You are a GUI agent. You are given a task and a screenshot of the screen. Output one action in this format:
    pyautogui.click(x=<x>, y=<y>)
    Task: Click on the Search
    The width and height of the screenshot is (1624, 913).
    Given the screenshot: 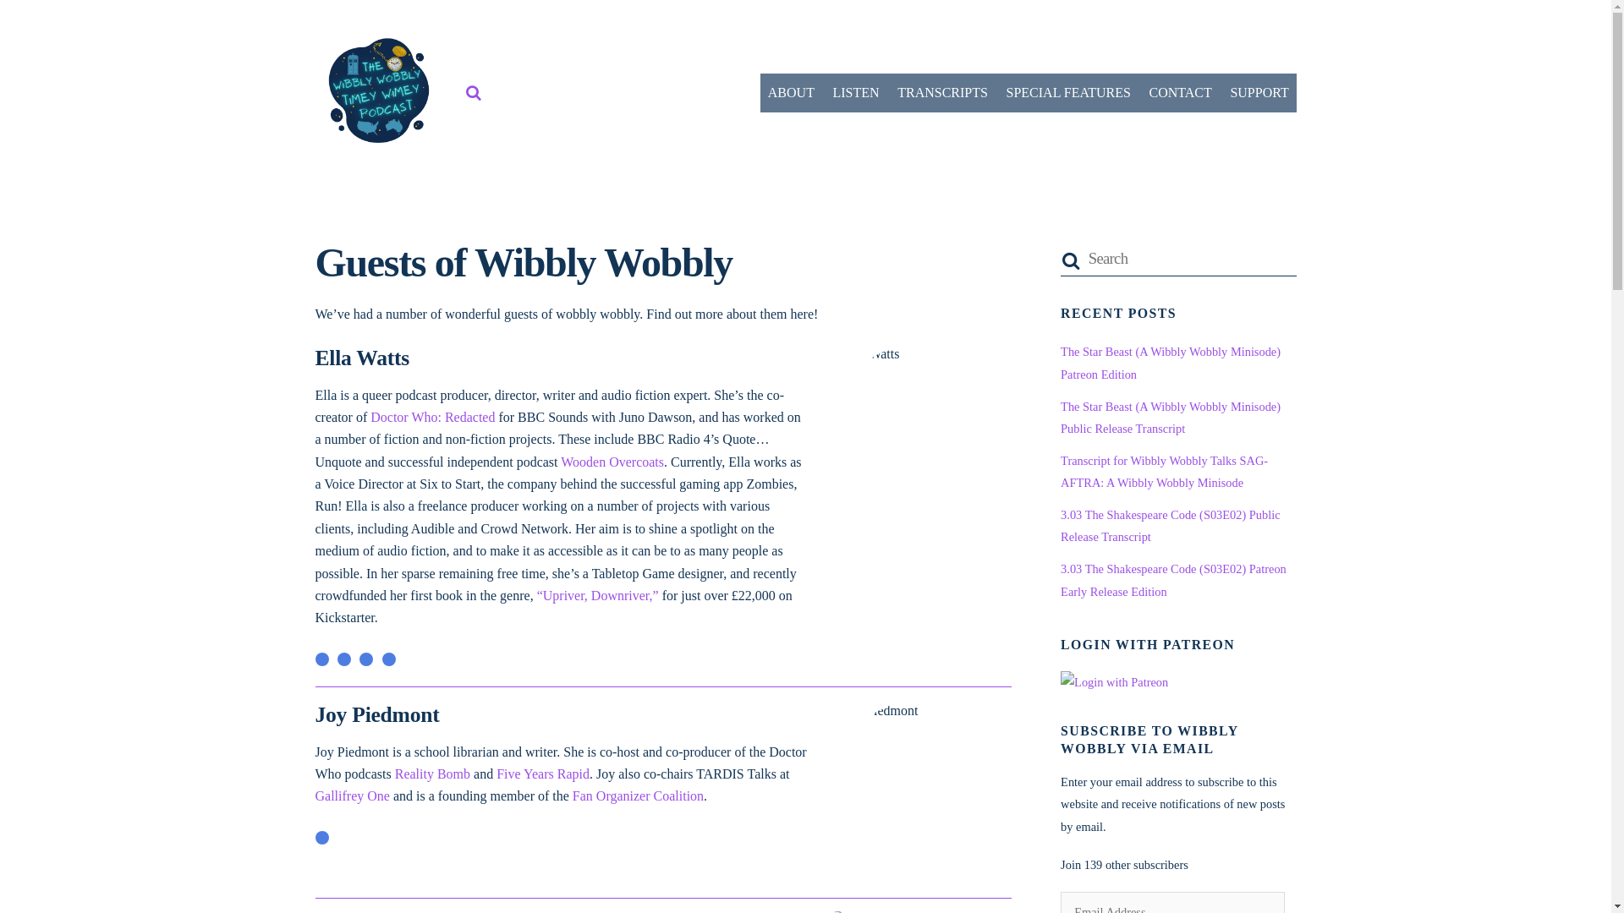 What is the action you would take?
    pyautogui.click(x=474, y=92)
    